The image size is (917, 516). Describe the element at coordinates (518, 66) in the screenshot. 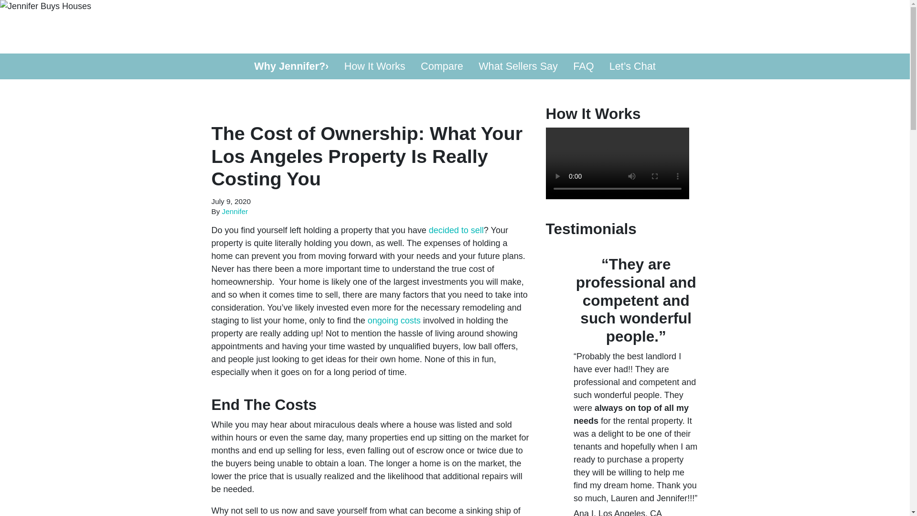

I see `What Sellers Say` at that location.